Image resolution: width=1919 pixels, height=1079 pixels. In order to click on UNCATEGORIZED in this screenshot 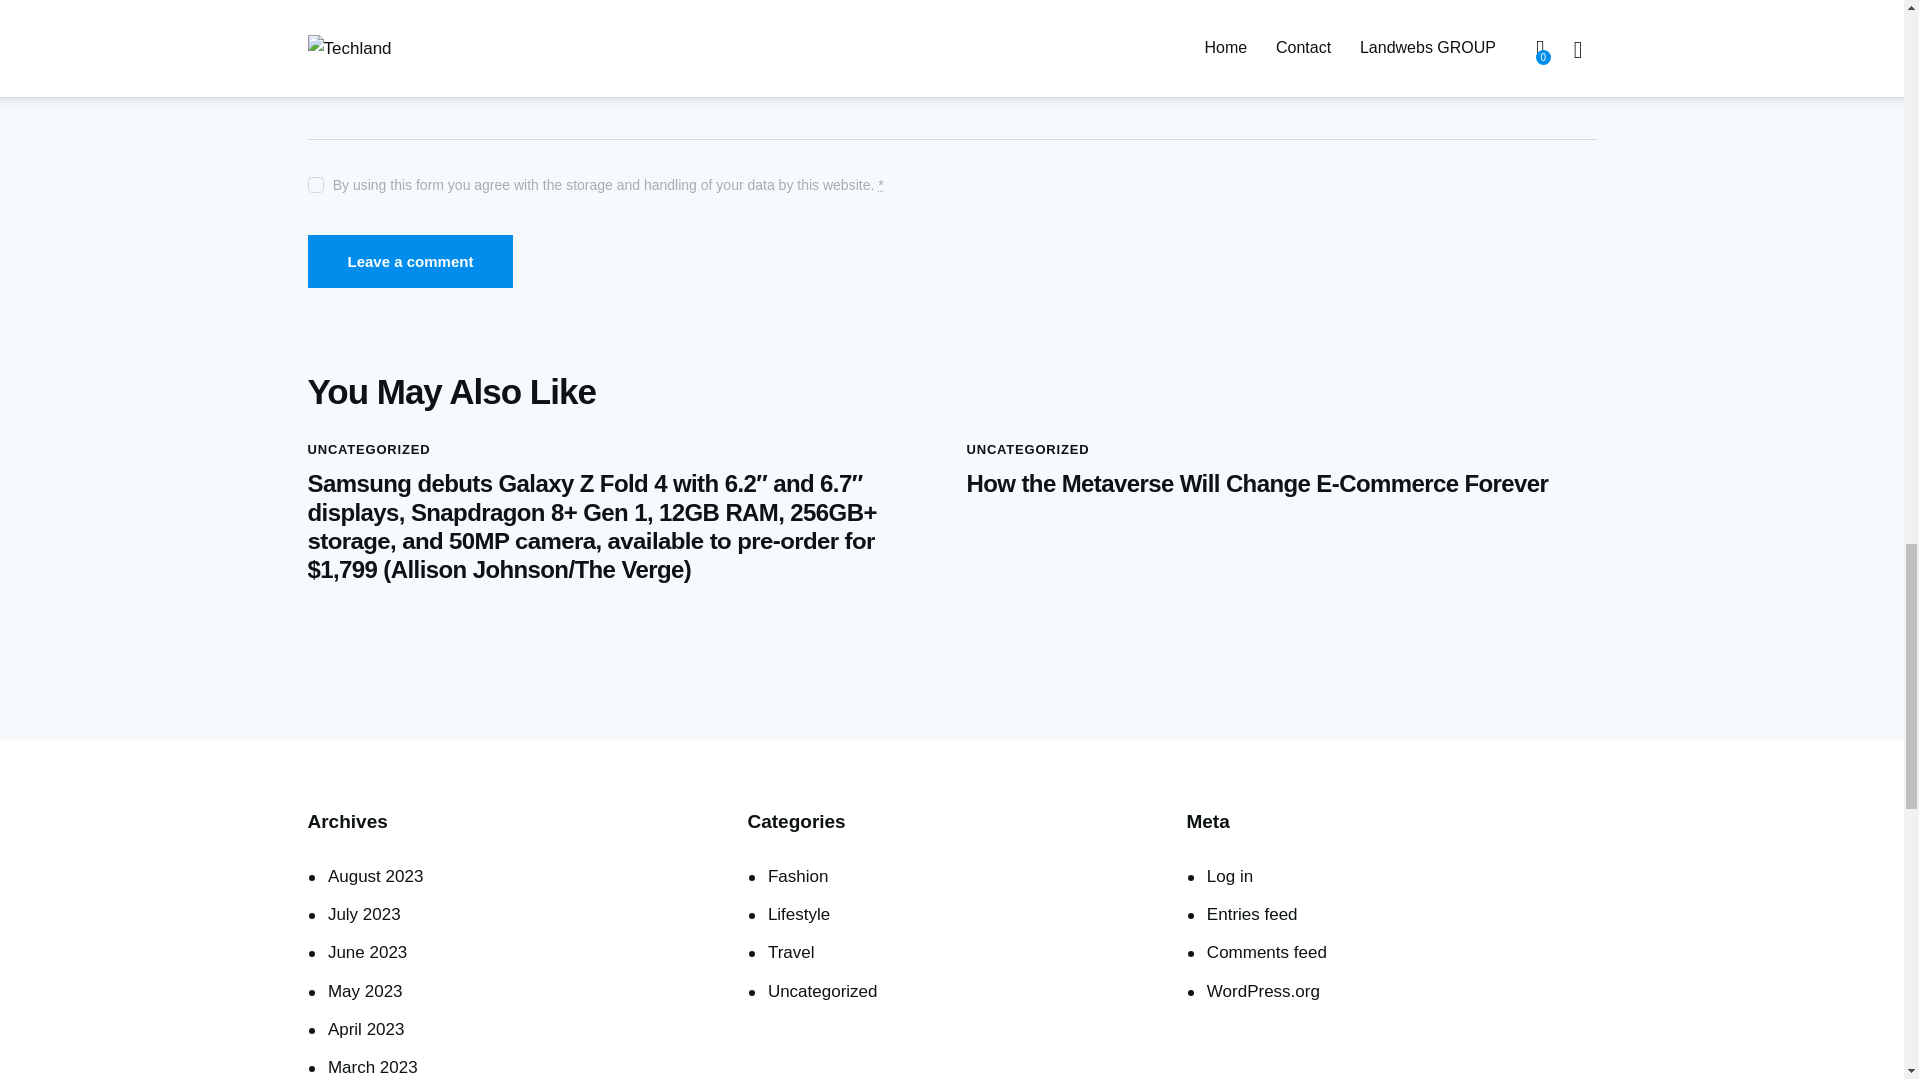, I will do `click(1027, 450)`.